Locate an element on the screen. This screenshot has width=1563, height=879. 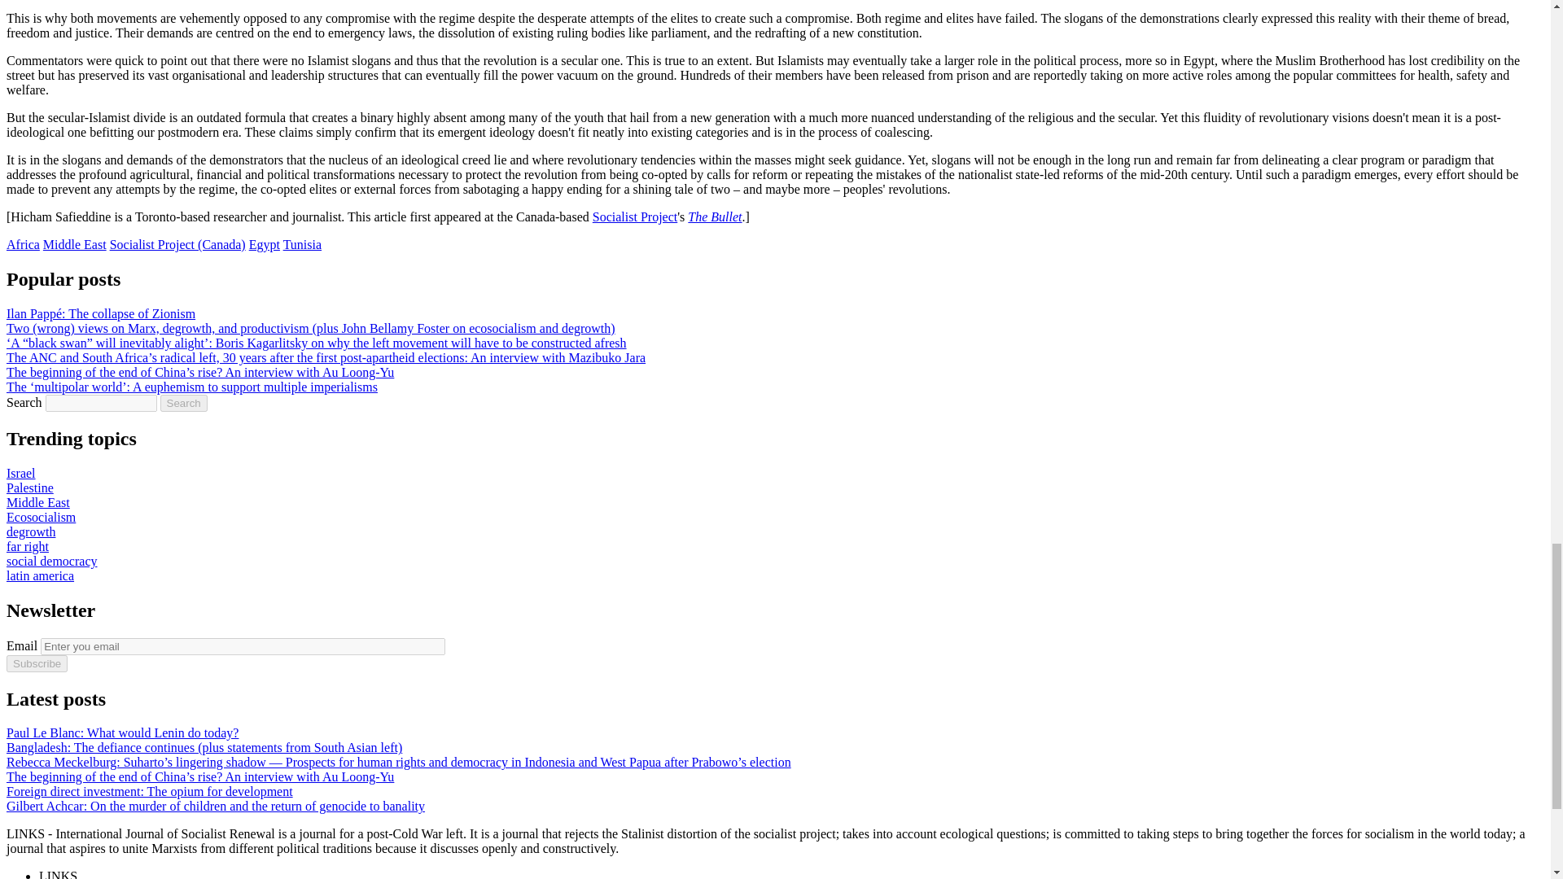
Tunisia is located at coordinates (302, 244).